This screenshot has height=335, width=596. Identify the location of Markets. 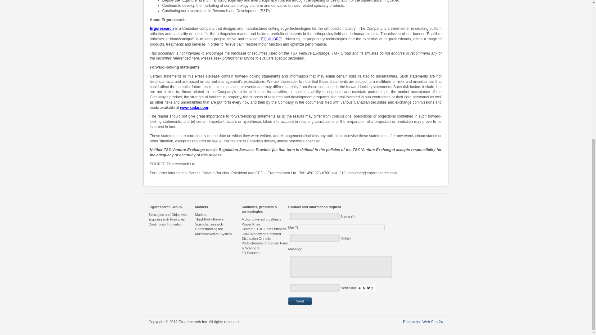
(218, 215).